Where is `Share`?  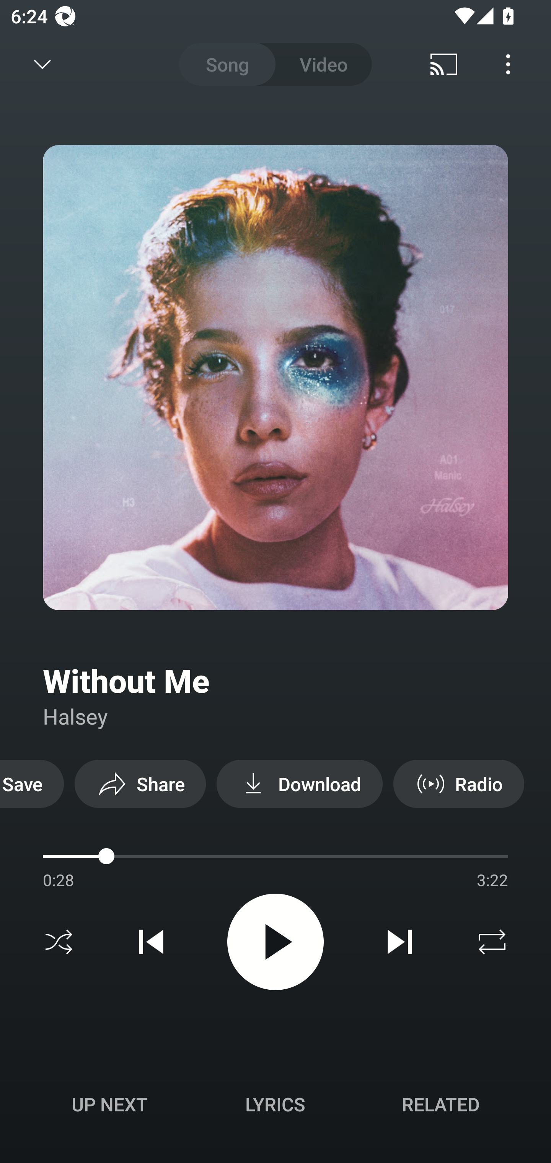 Share is located at coordinates (140, 783).